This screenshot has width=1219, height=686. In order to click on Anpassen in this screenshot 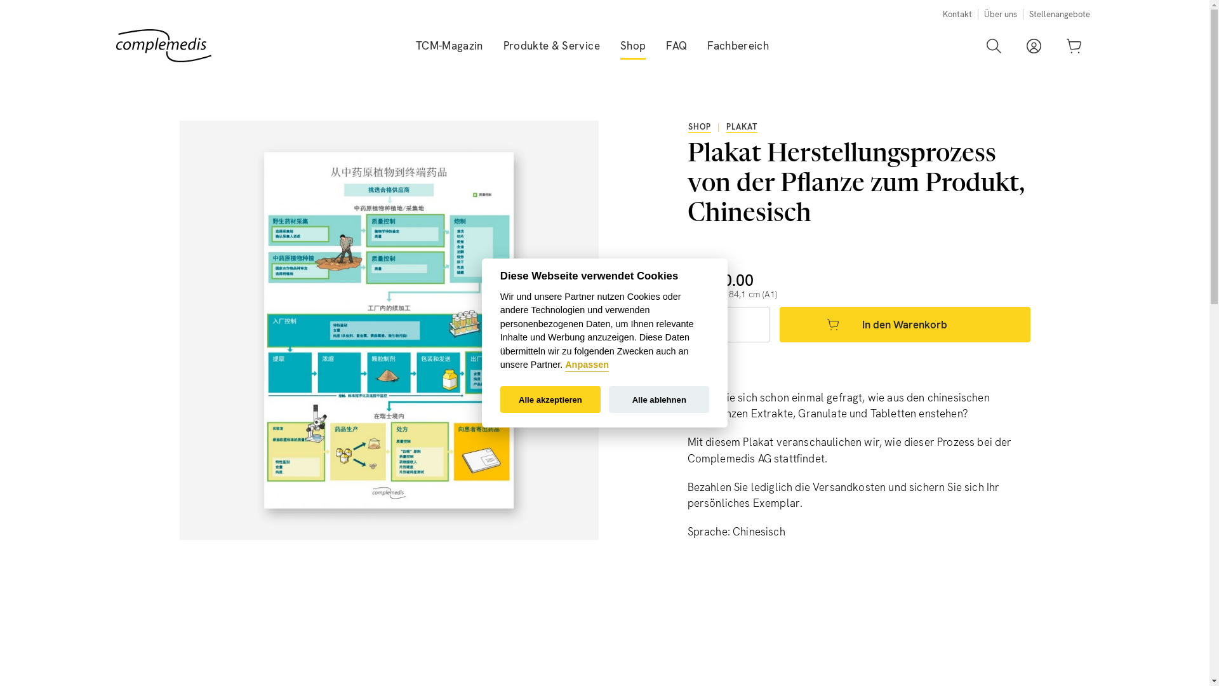, I will do `click(587, 366)`.